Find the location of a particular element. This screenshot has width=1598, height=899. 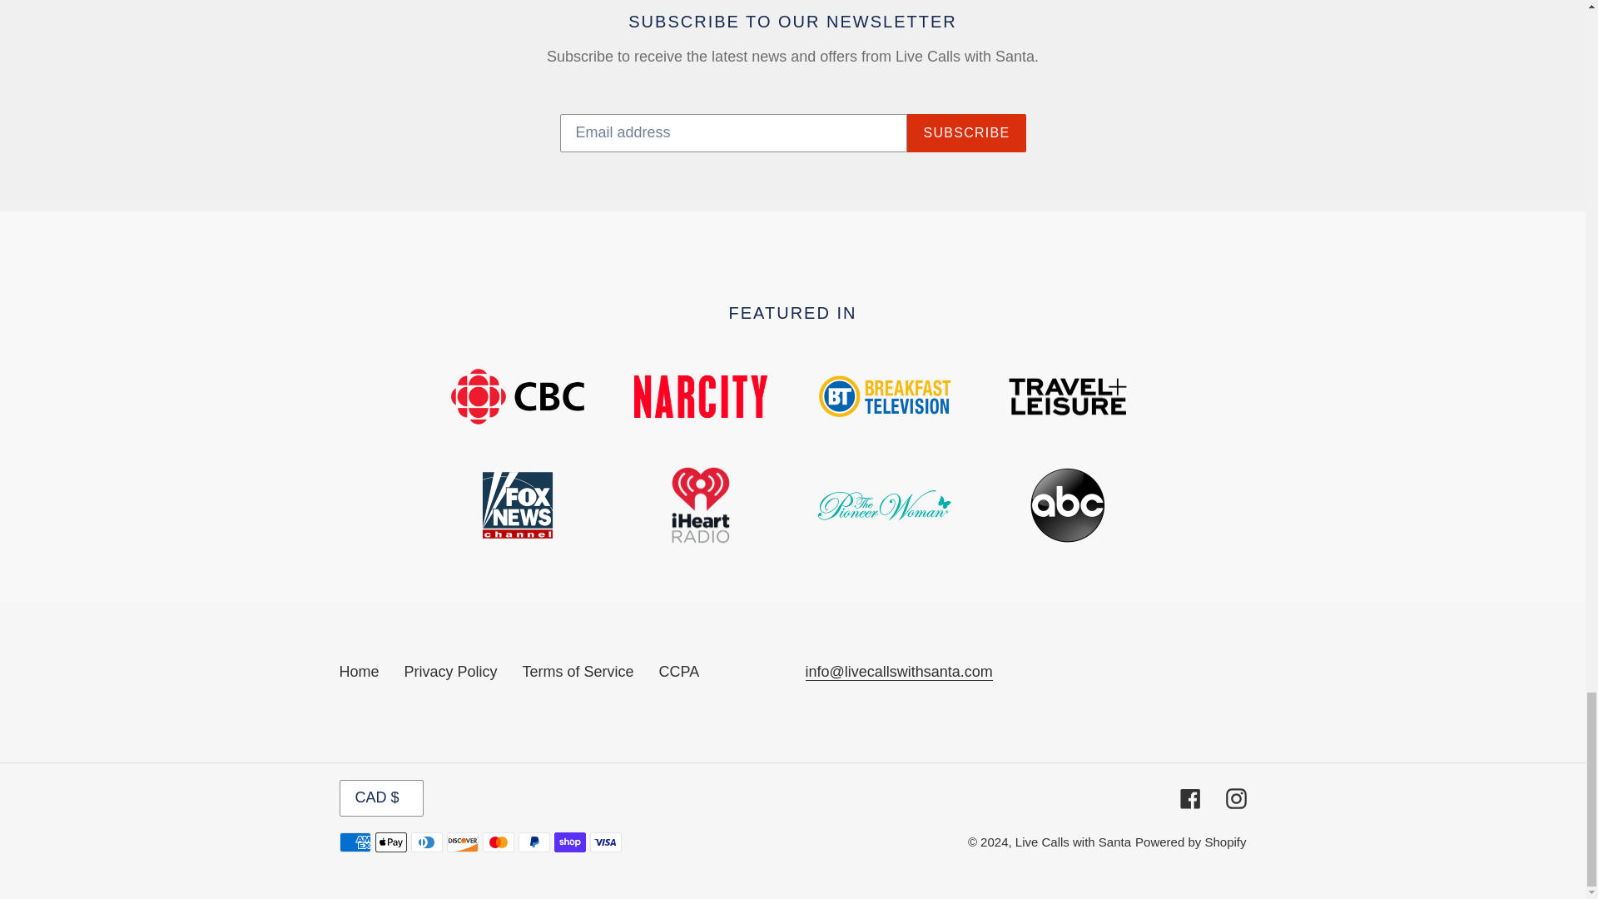

Privacy Policy is located at coordinates (450, 671).